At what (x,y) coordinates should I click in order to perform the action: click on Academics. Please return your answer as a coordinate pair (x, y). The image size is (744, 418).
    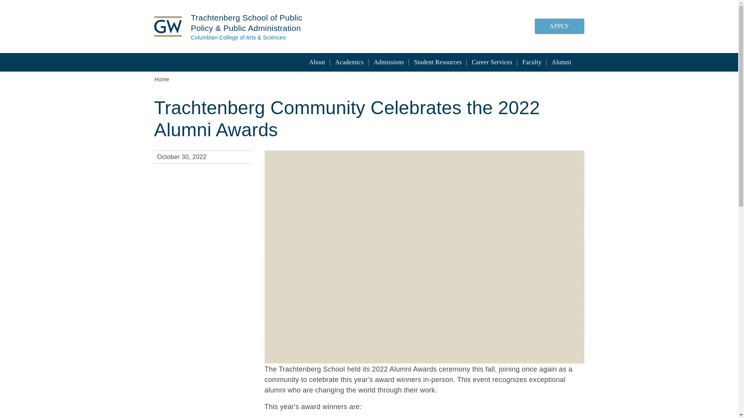
    Looking at the image, I should click on (349, 62).